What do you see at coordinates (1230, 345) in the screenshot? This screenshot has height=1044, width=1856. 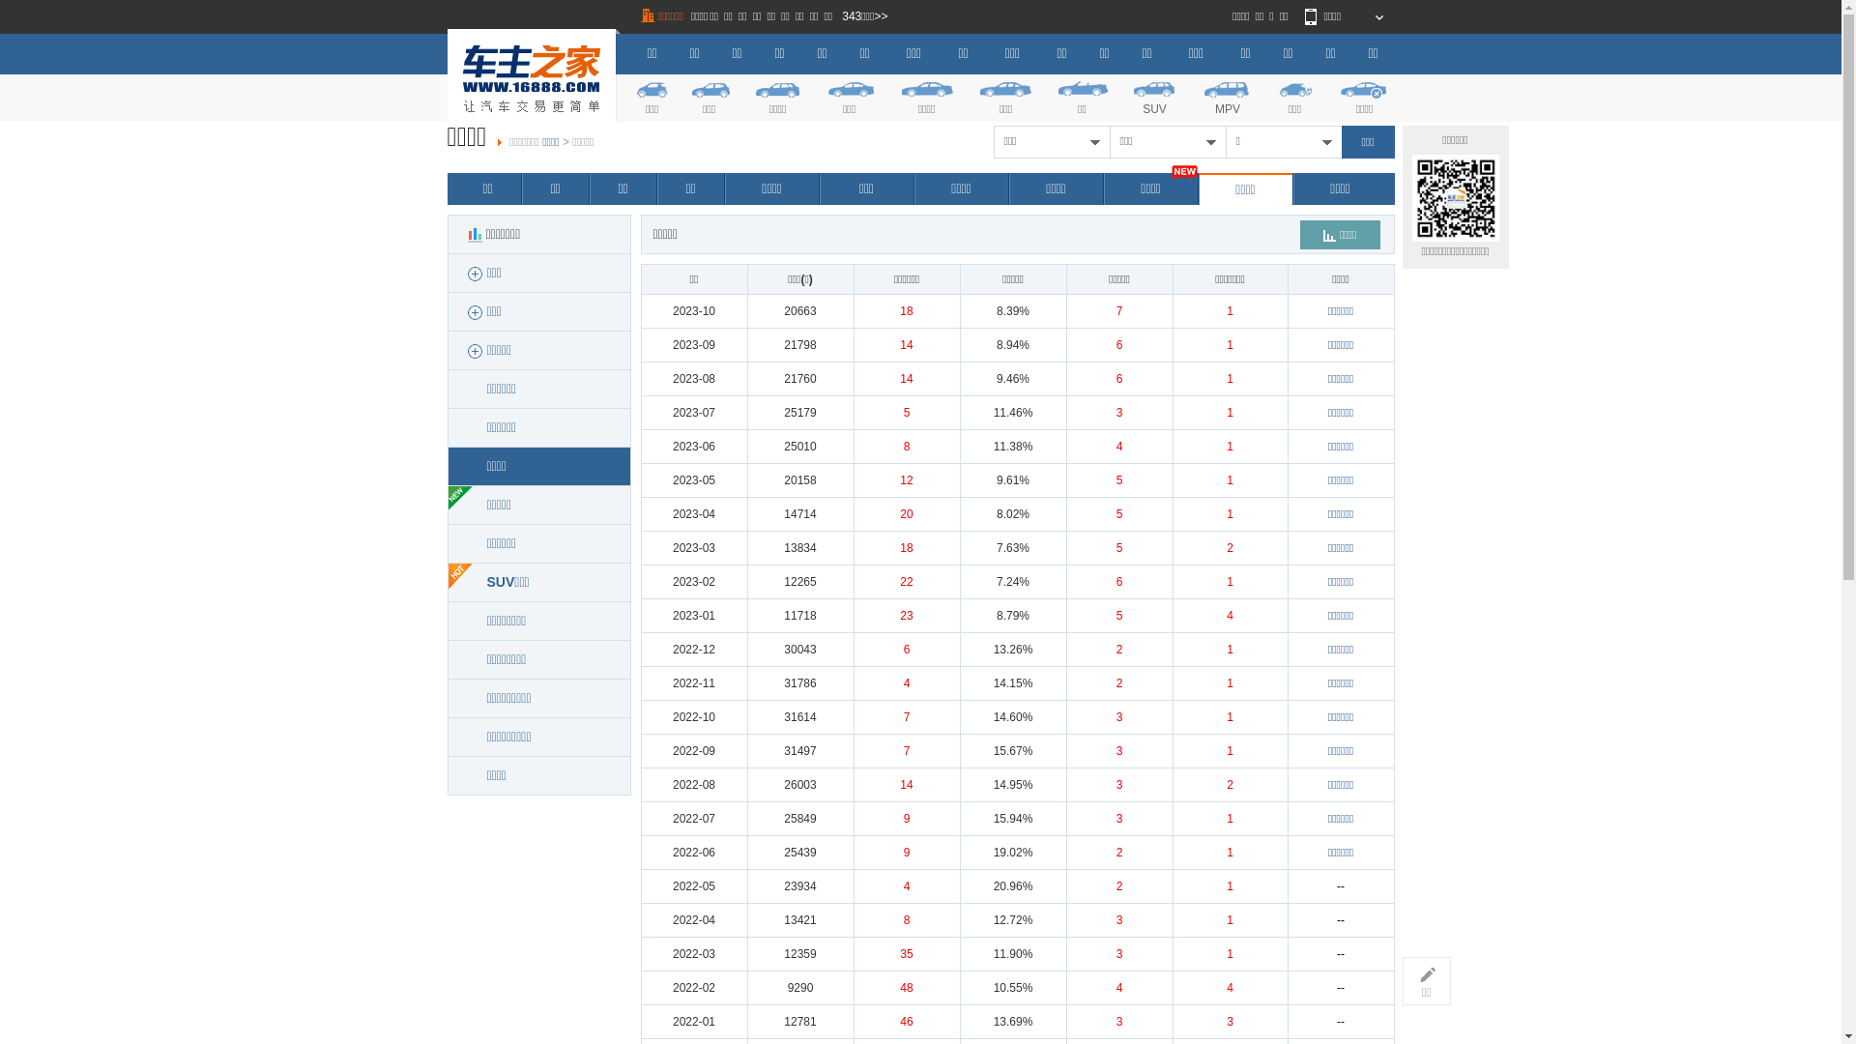 I see `1` at bounding box center [1230, 345].